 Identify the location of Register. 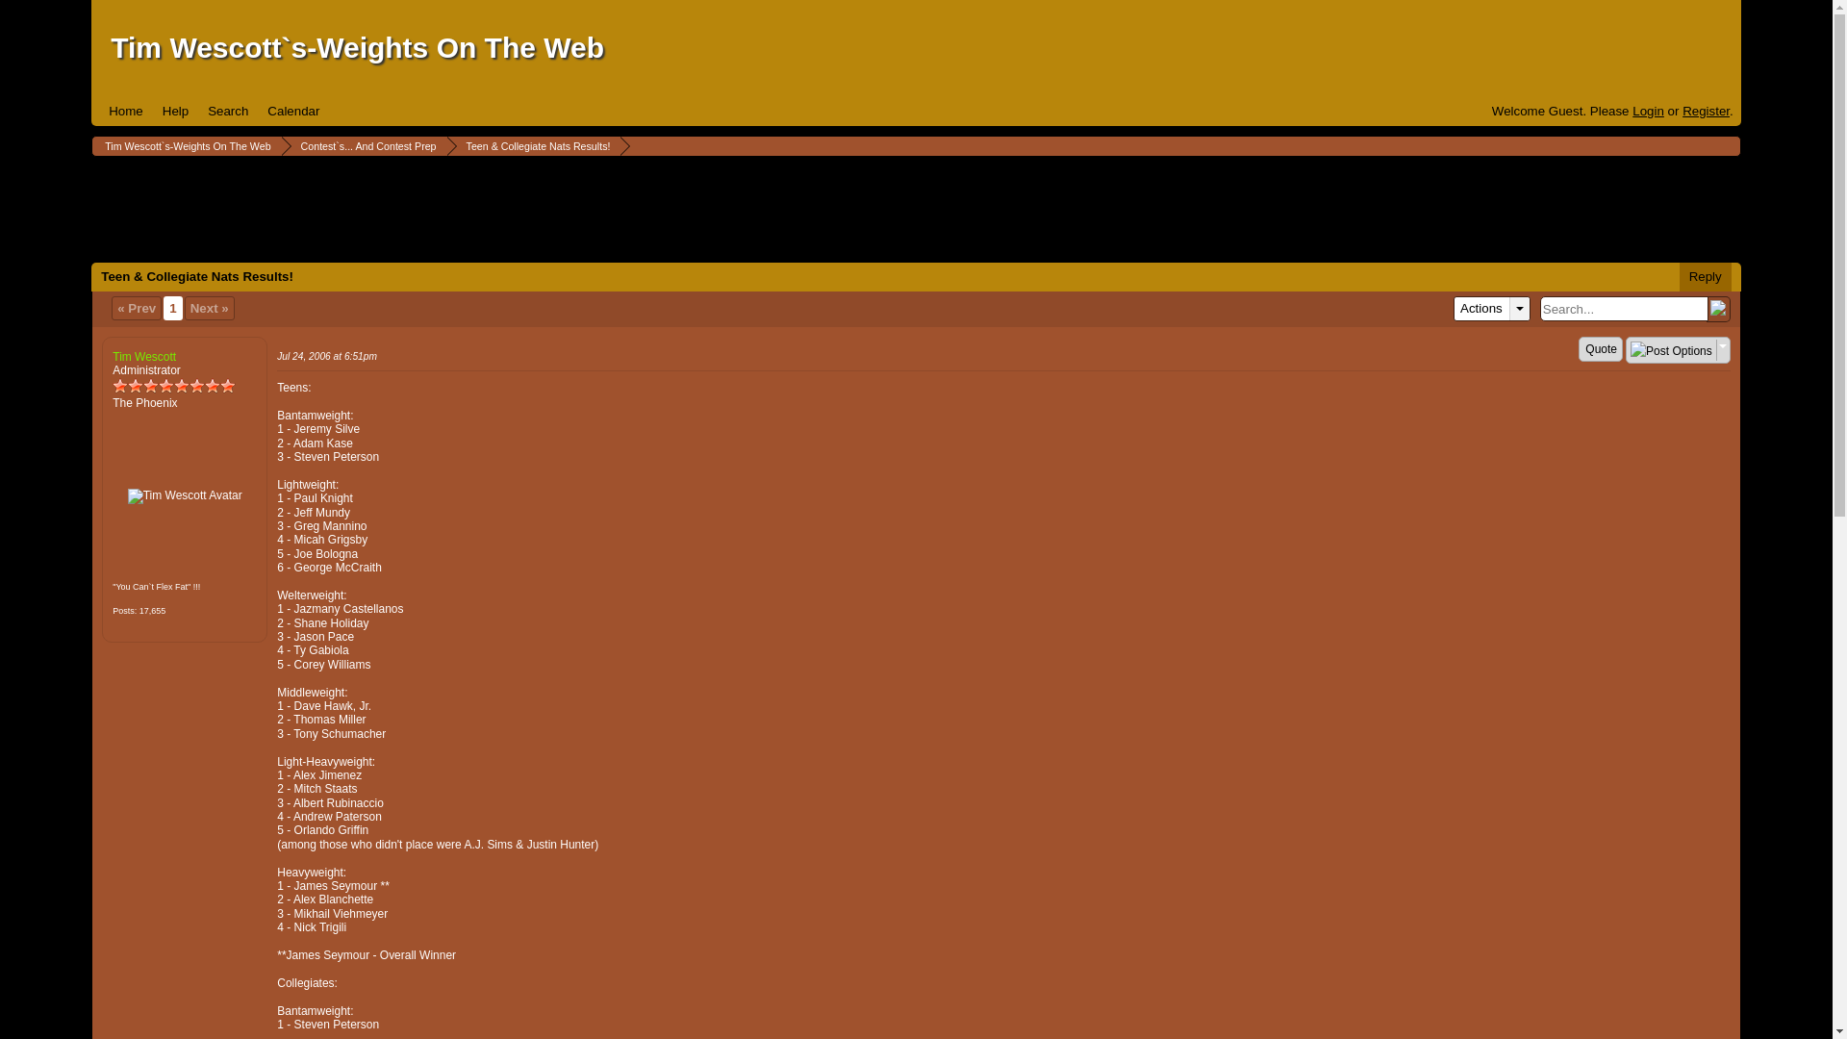
(1706, 112).